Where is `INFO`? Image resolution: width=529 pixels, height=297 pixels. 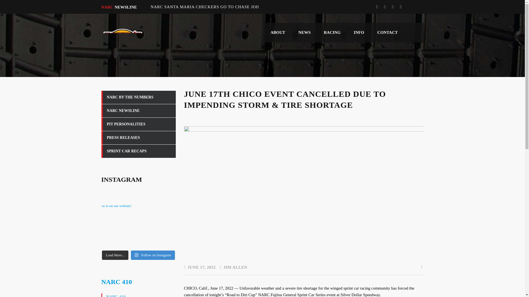 INFO is located at coordinates (359, 32).